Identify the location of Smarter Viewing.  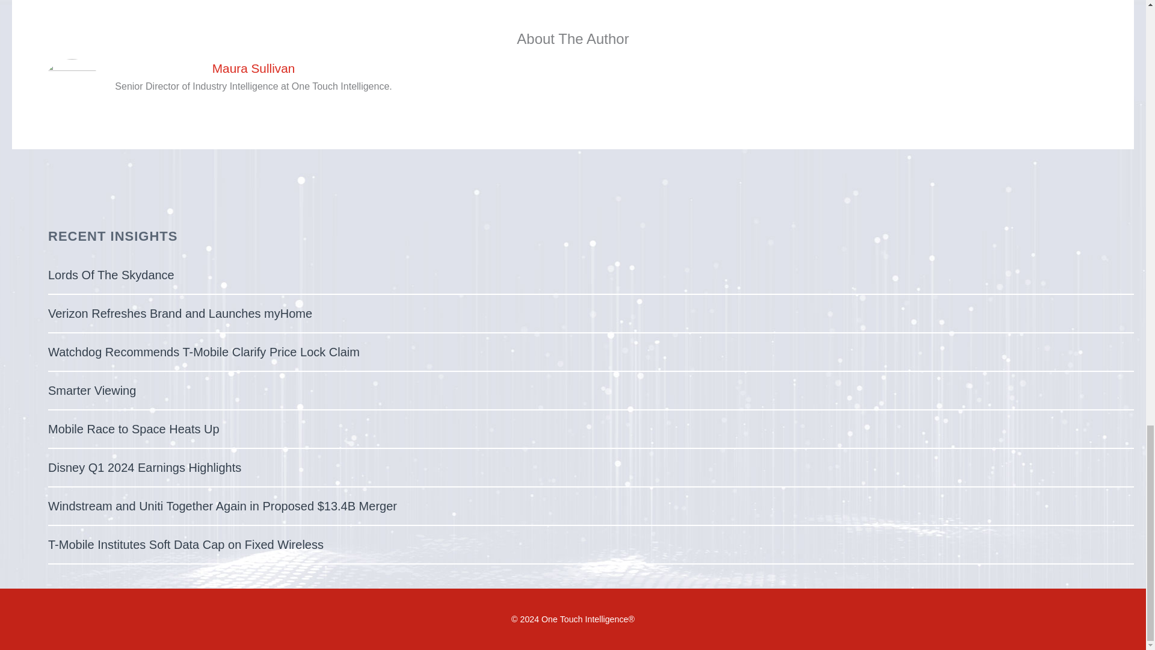
(92, 390).